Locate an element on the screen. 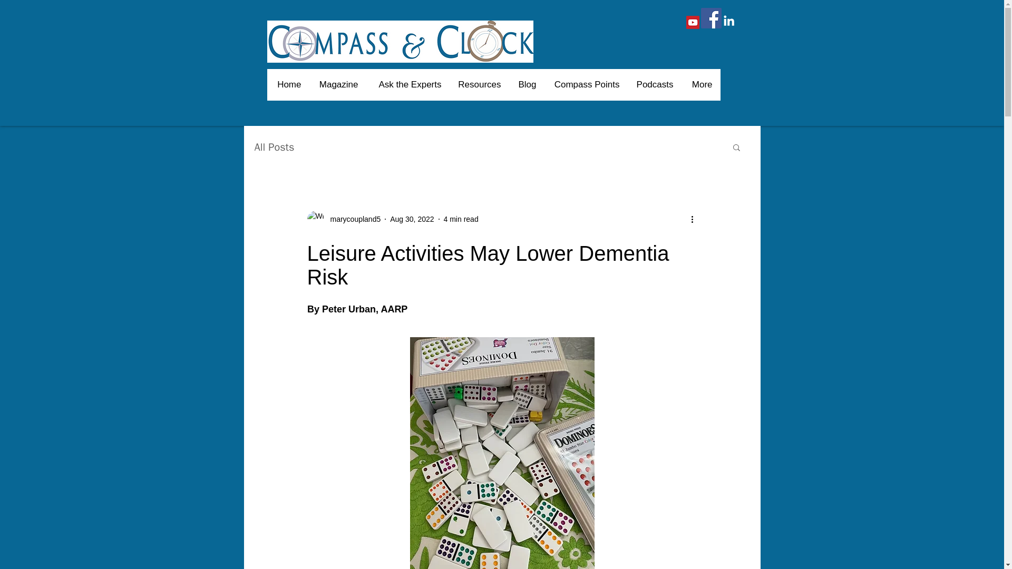  marycoupland5 is located at coordinates (352, 219).